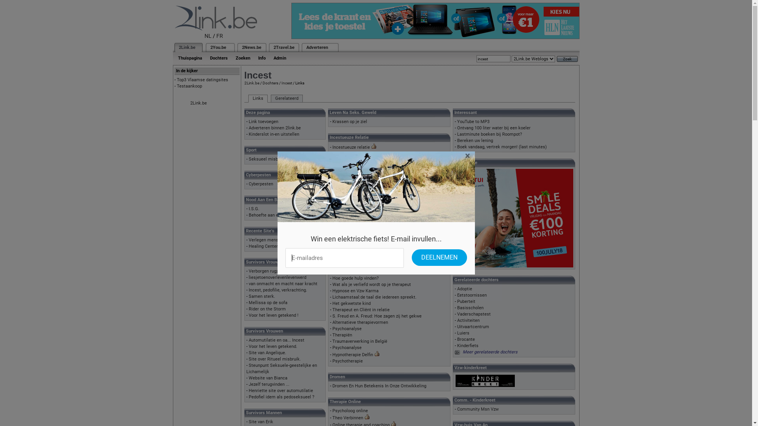 The image size is (758, 426). Describe the element at coordinates (468, 320) in the screenshot. I see `Activiteiten` at that location.